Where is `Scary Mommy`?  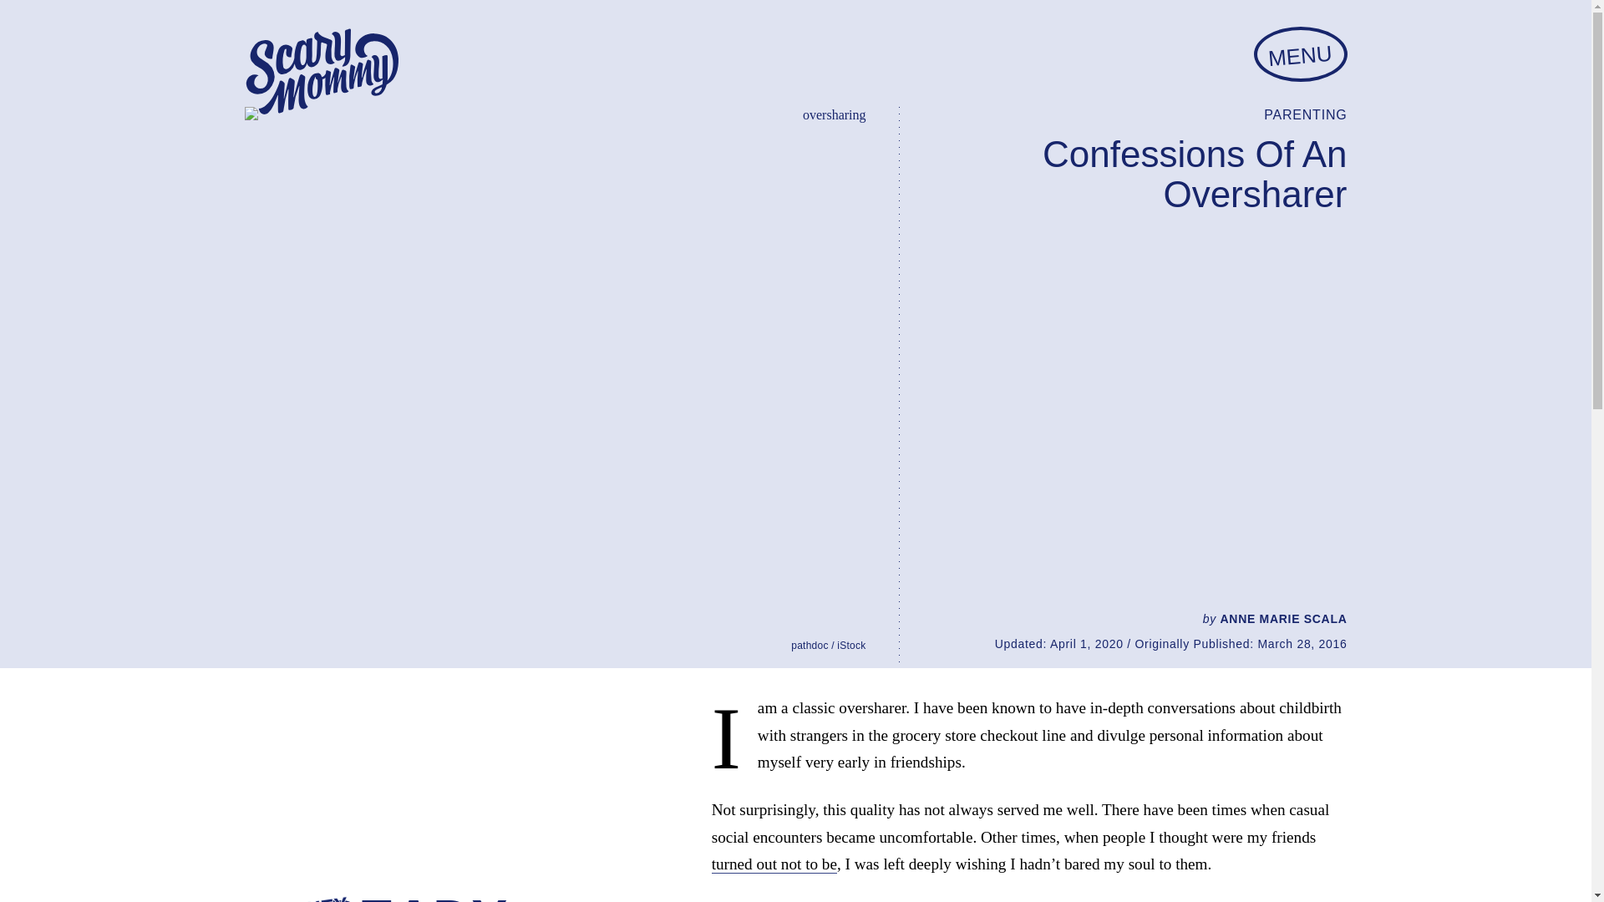 Scary Mommy is located at coordinates (321, 72).